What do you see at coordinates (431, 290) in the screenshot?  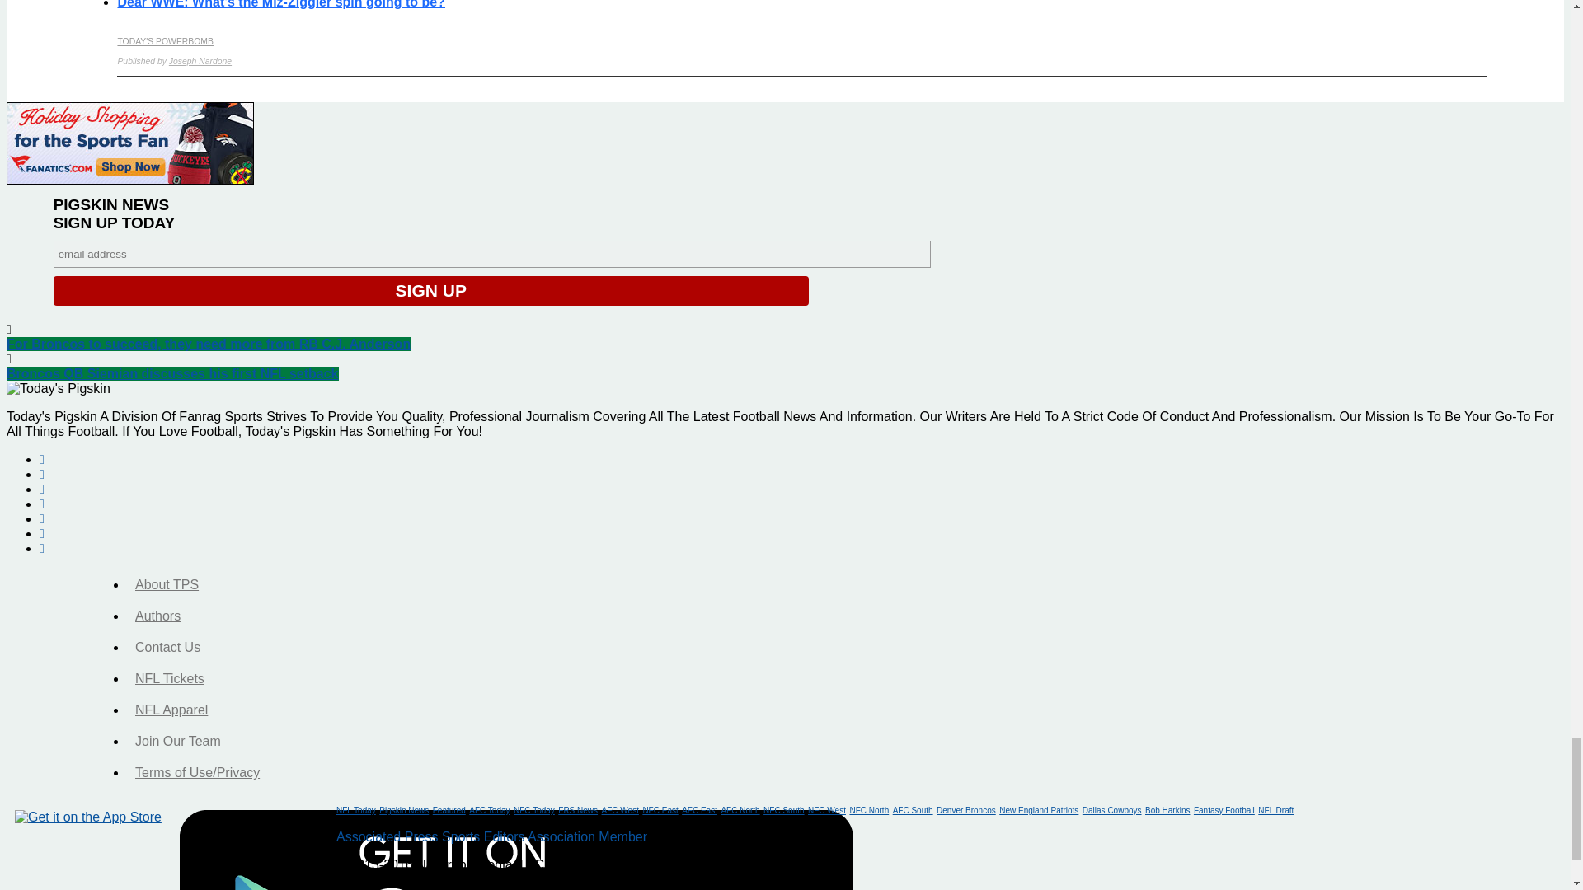 I see `Sign Up` at bounding box center [431, 290].